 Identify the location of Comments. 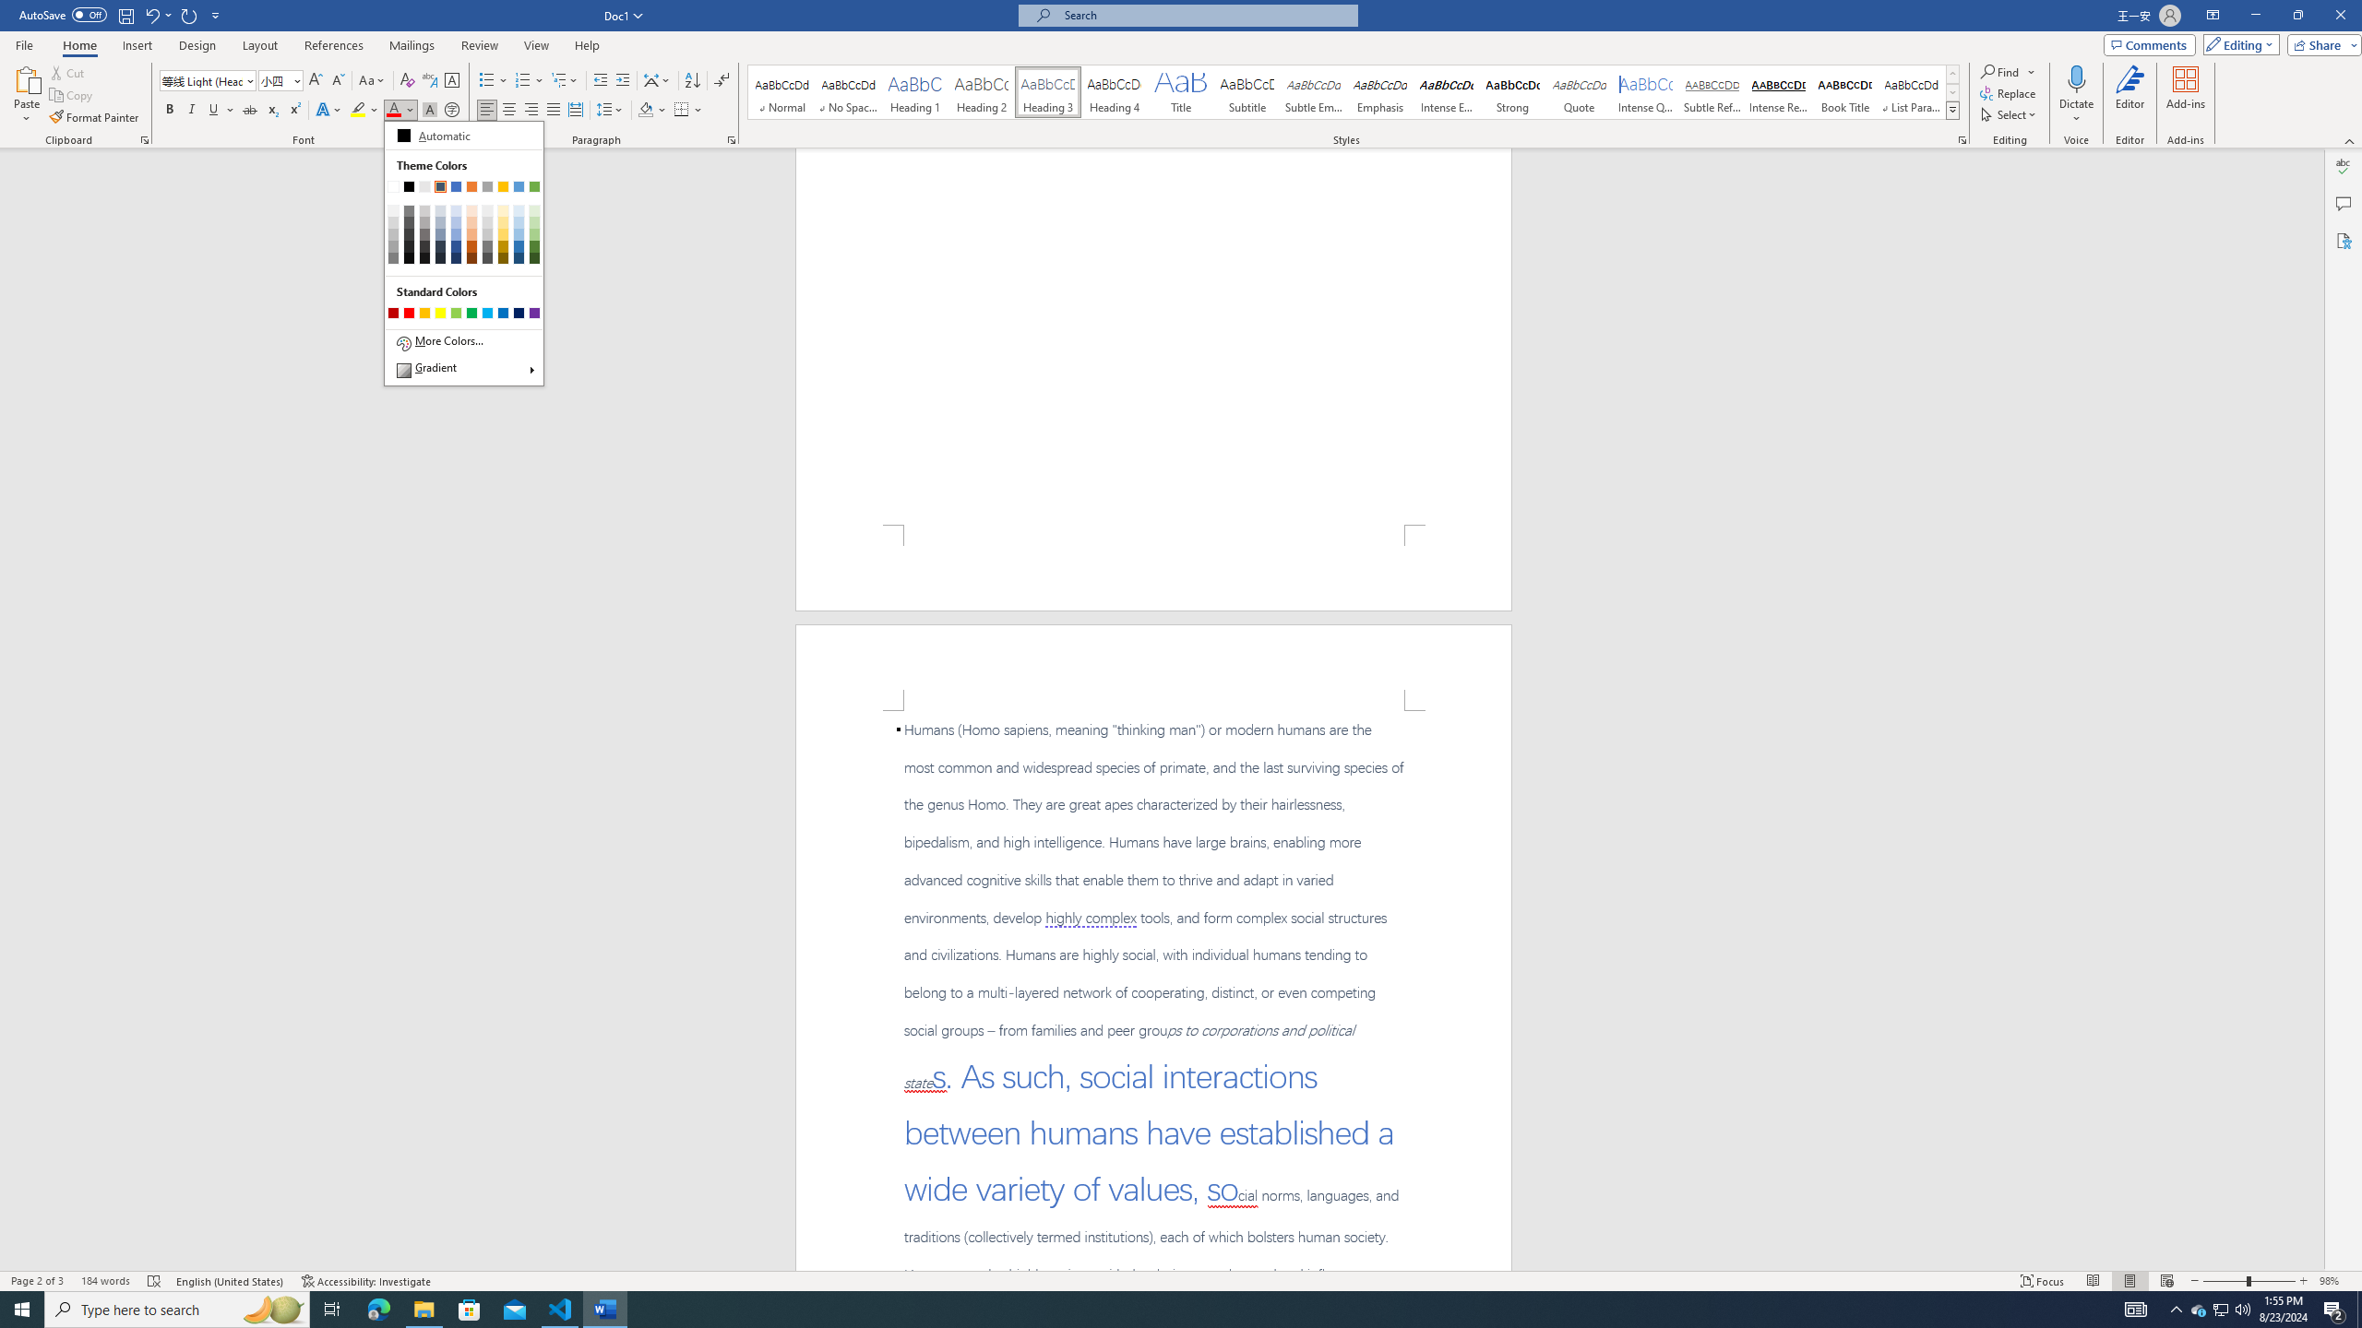
(2150, 44).